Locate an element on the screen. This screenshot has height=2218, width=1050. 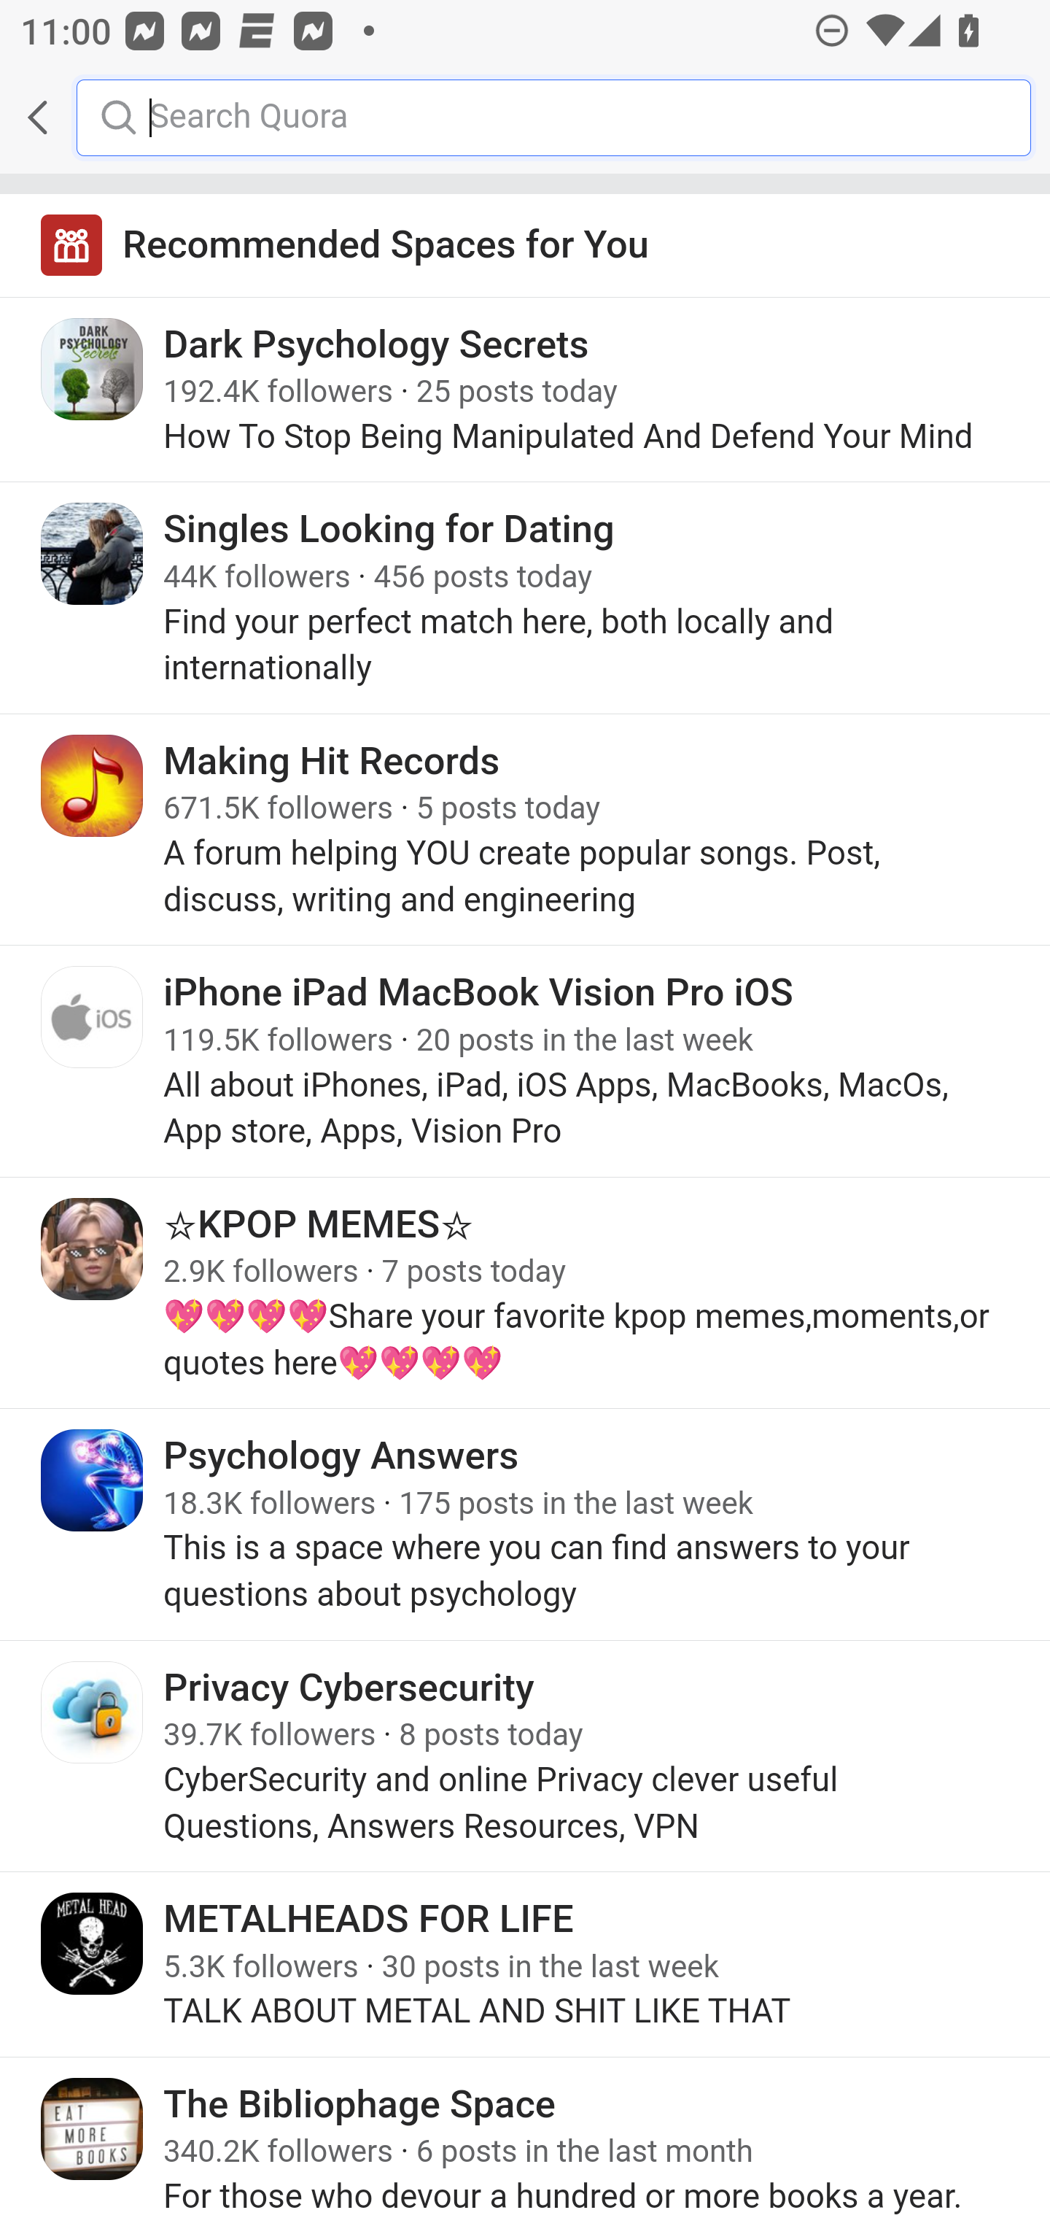
Me is located at coordinates (92, 117).